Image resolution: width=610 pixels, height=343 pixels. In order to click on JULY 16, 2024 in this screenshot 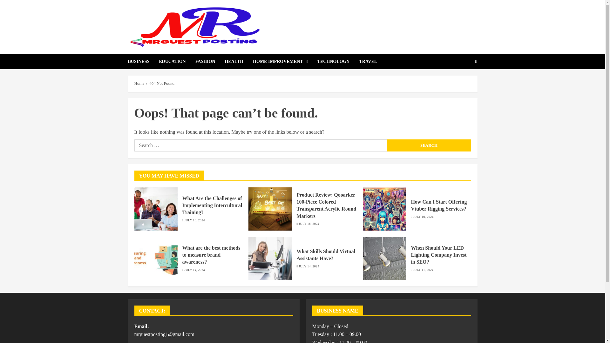, I will do `click(309, 224)`.